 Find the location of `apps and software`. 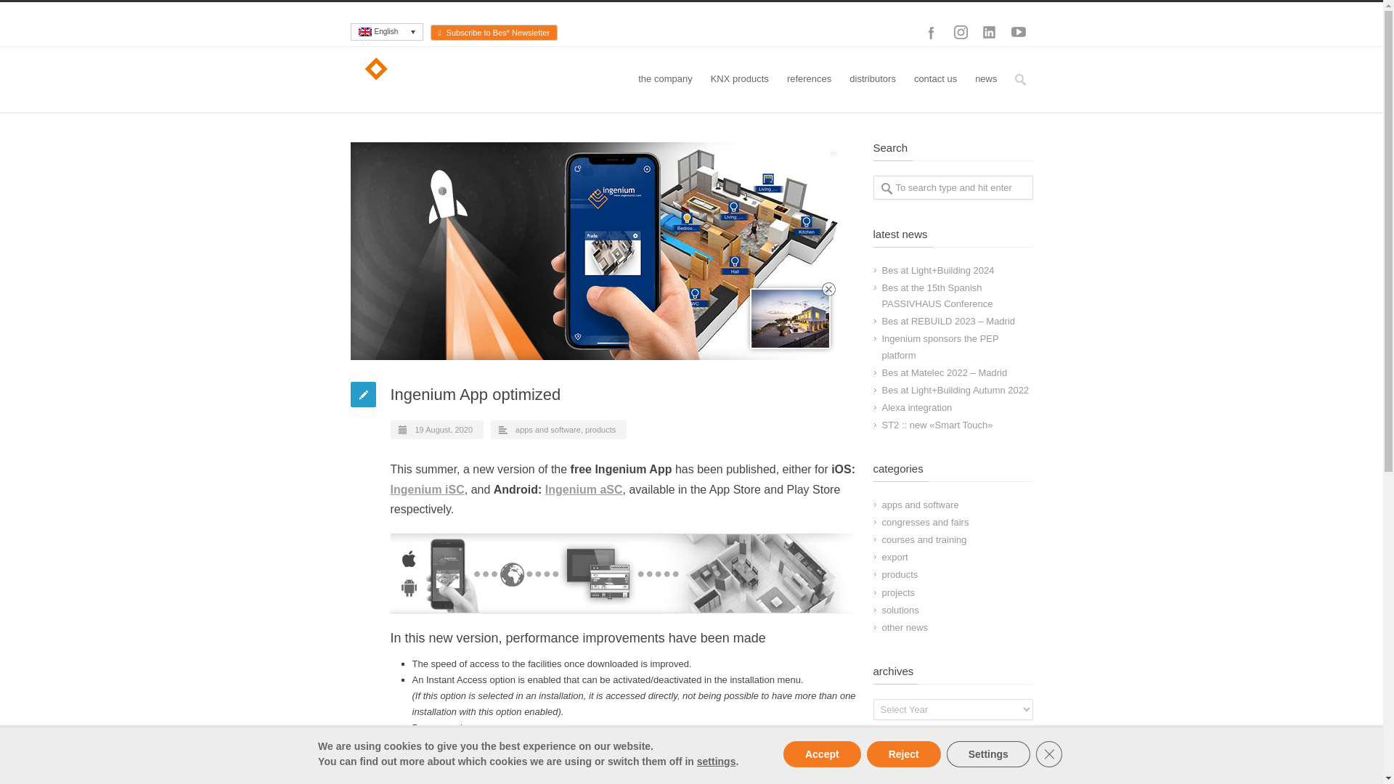

apps and software is located at coordinates (548, 430).